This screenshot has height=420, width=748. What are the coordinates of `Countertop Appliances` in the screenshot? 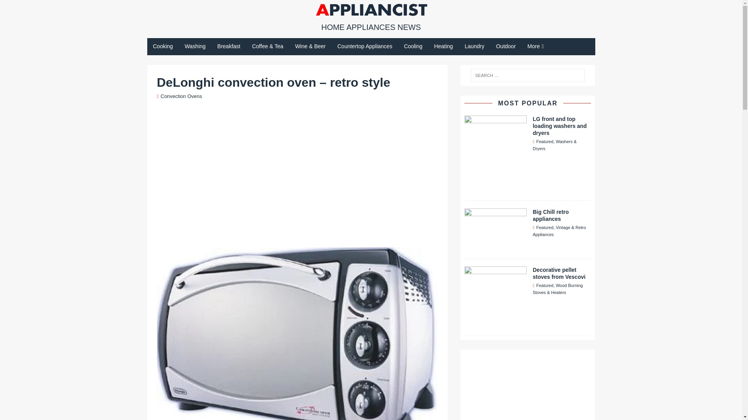 It's located at (365, 46).